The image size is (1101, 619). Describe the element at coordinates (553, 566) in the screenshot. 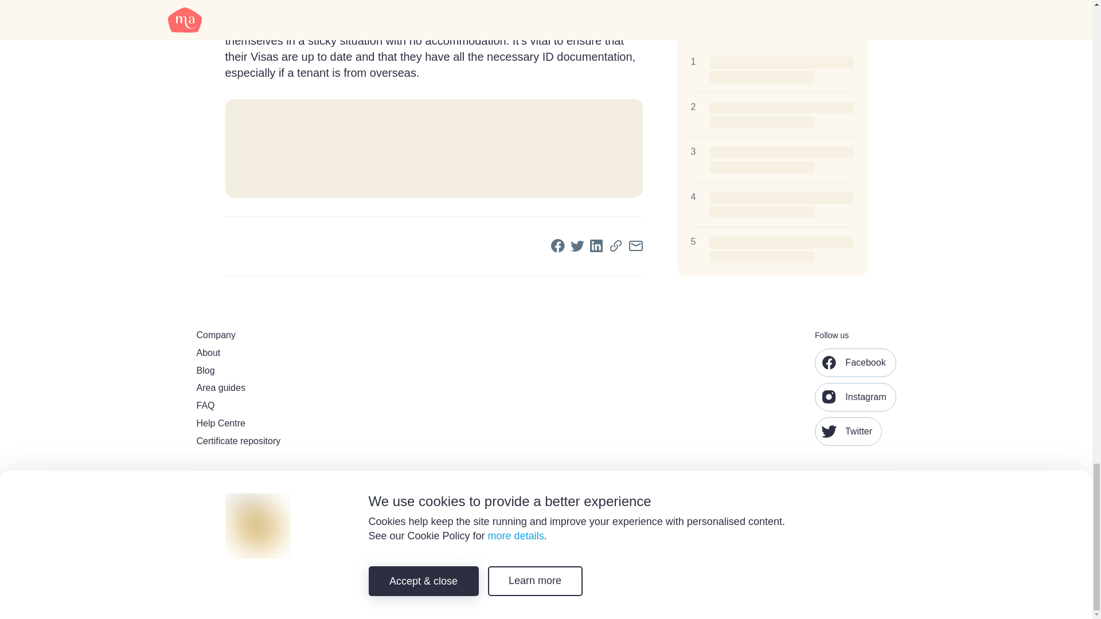

I see `register.fca.org.uk` at that location.